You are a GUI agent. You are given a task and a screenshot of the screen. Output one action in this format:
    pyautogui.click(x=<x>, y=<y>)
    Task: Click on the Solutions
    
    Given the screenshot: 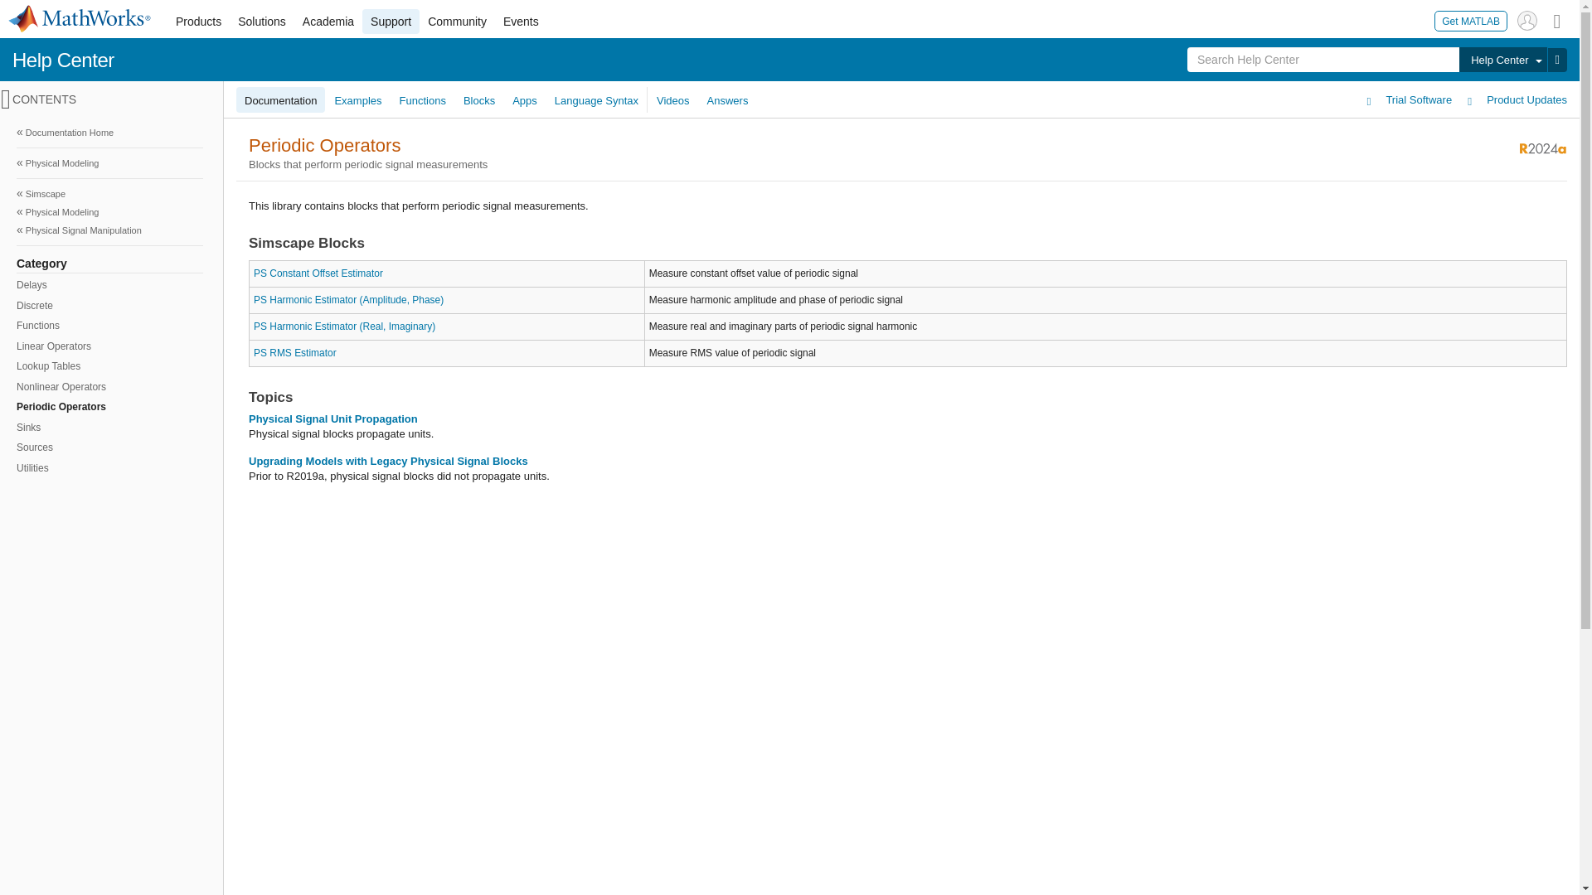 What is the action you would take?
    pyautogui.click(x=262, y=22)
    